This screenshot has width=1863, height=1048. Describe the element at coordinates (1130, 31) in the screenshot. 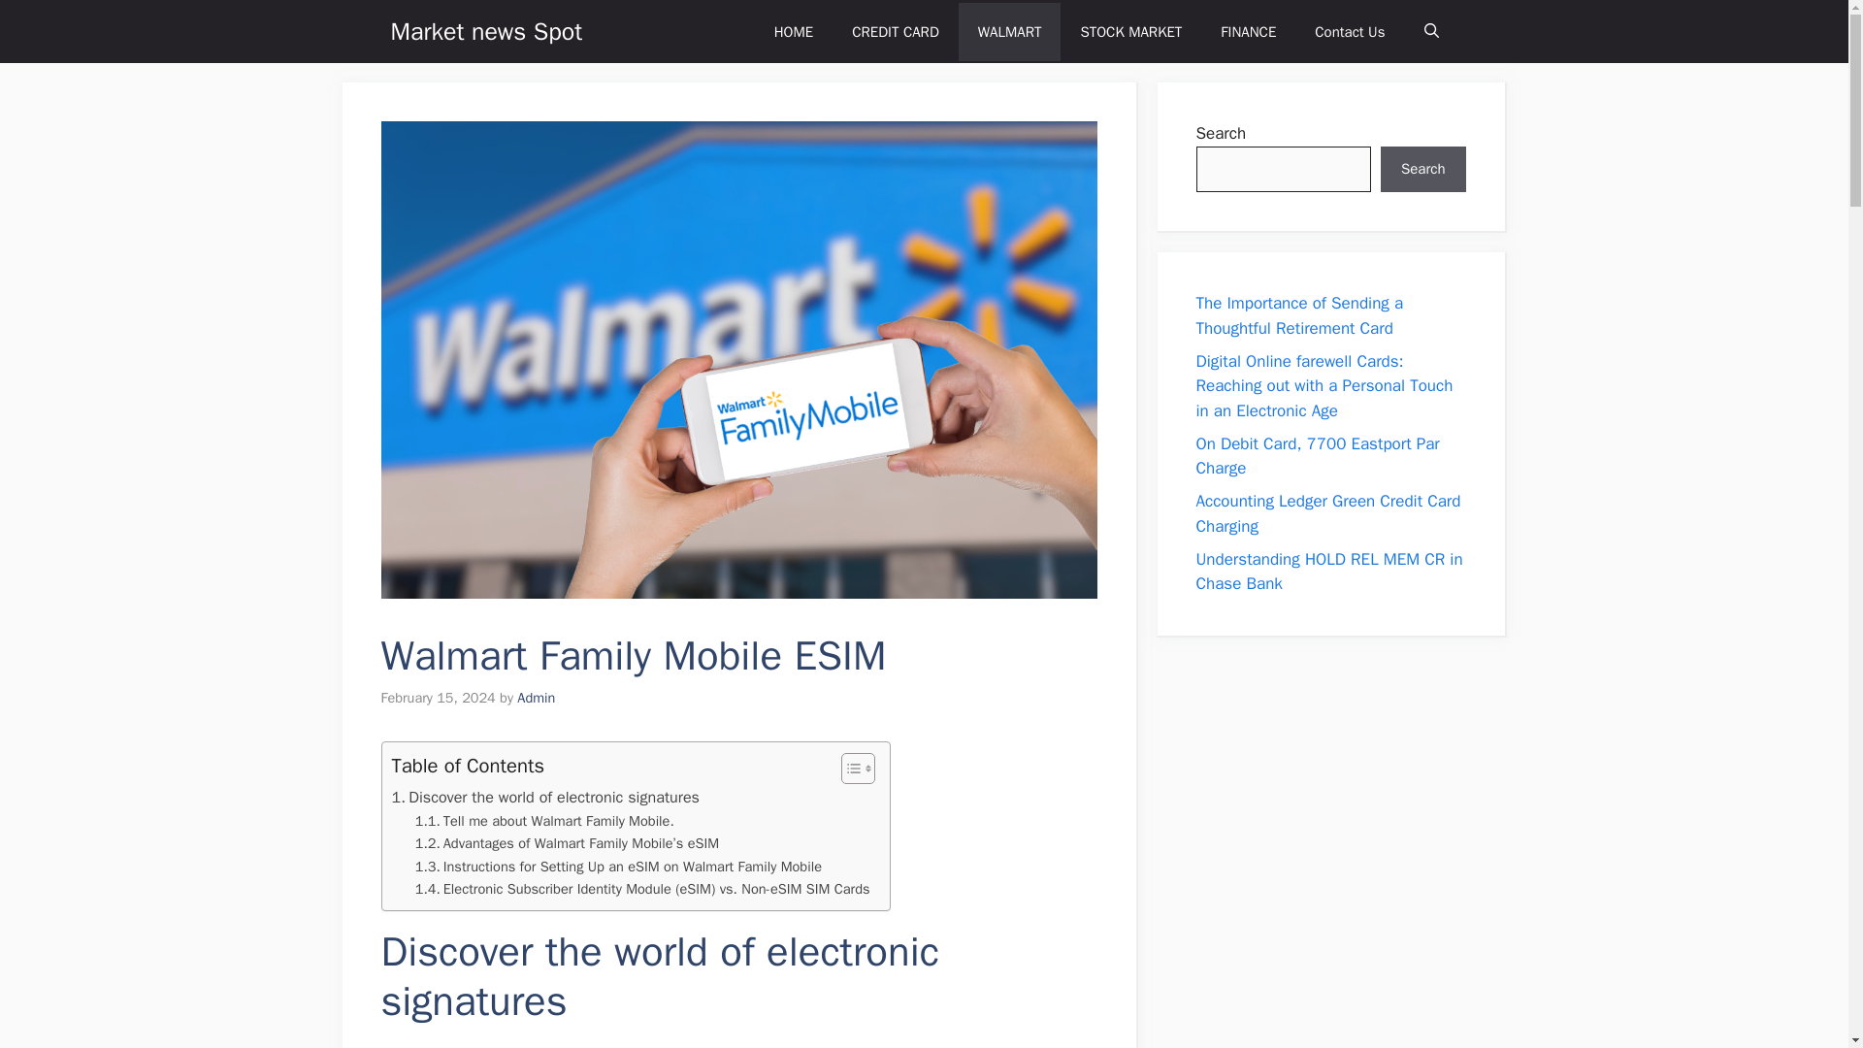

I see `Contact Us` at that location.